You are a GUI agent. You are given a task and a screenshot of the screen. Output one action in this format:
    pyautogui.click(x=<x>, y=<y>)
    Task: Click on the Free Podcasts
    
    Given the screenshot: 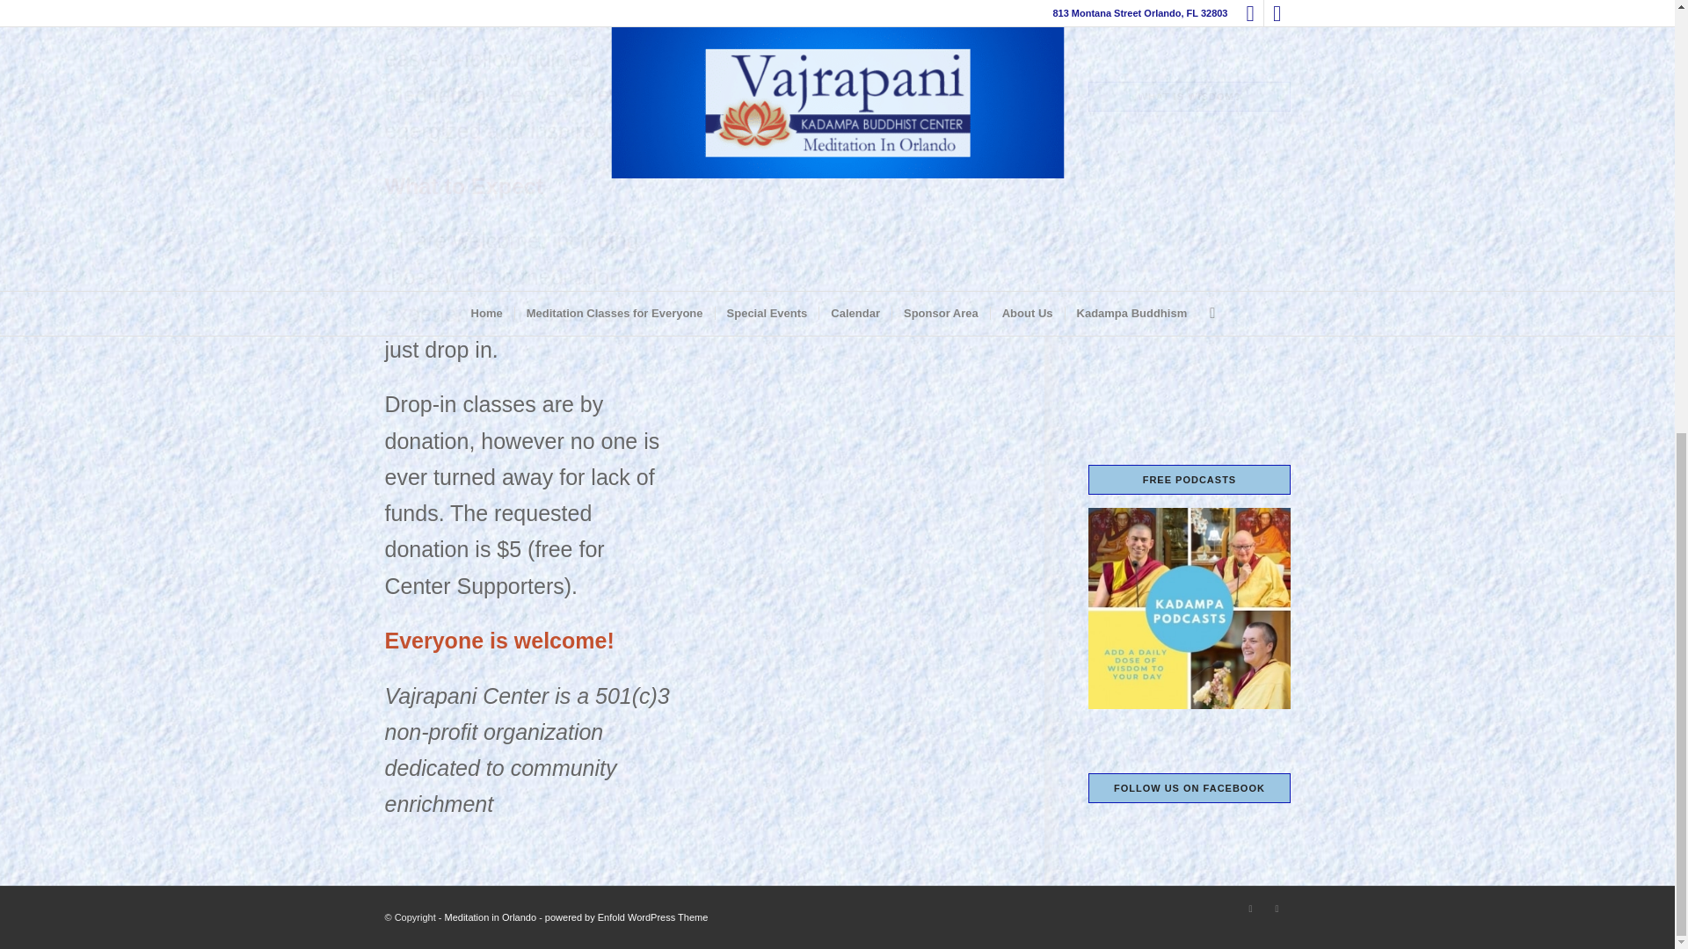 What is the action you would take?
    pyautogui.click(x=1189, y=608)
    